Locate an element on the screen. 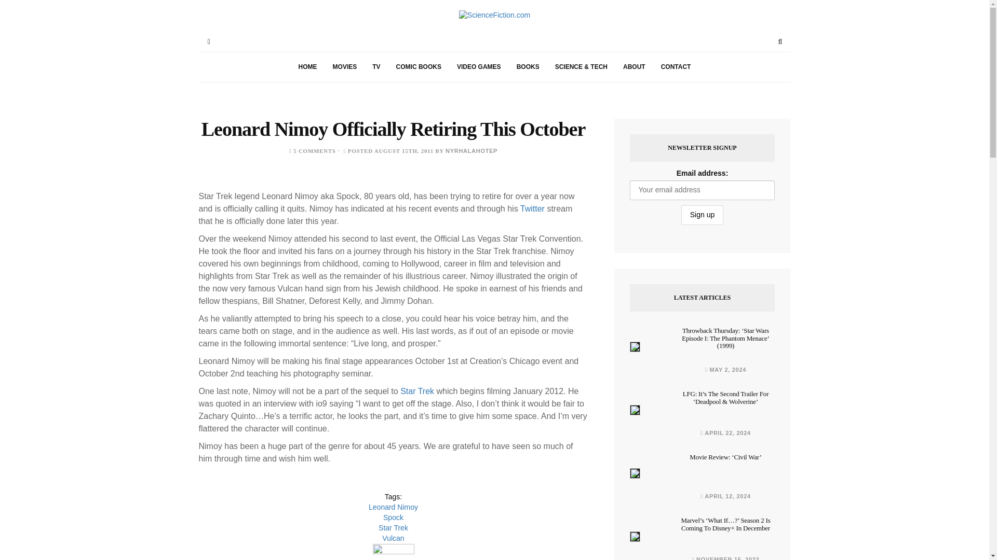  Sign up is located at coordinates (702, 215).